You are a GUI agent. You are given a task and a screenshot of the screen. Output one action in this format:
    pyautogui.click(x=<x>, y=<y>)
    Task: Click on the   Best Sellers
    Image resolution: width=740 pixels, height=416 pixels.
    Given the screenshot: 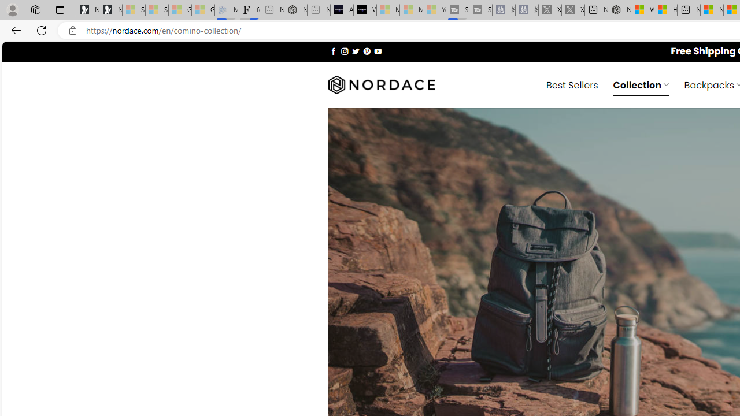 What is the action you would take?
    pyautogui.click(x=572, y=84)
    